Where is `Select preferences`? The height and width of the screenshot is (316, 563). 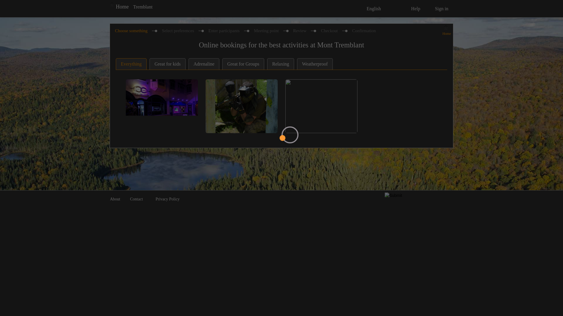 Select preferences is located at coordinates (178, 31).